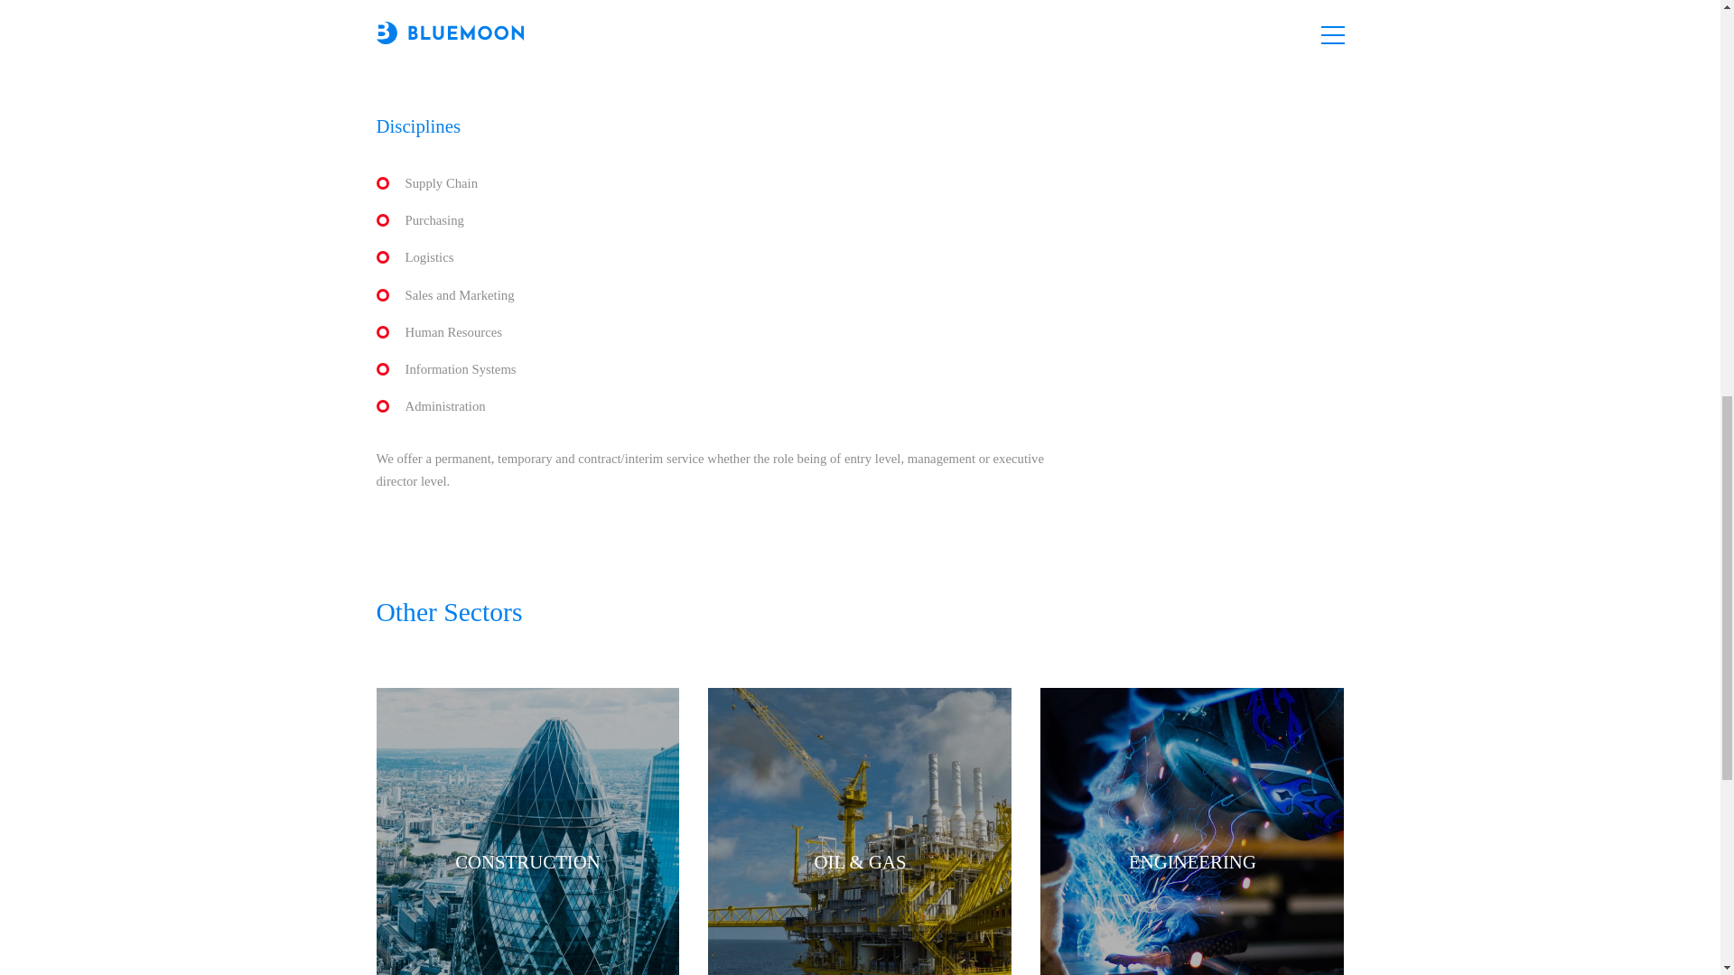 The image size is (1734, 975). I want to click on ENGINEERING, so click(1192, 831).